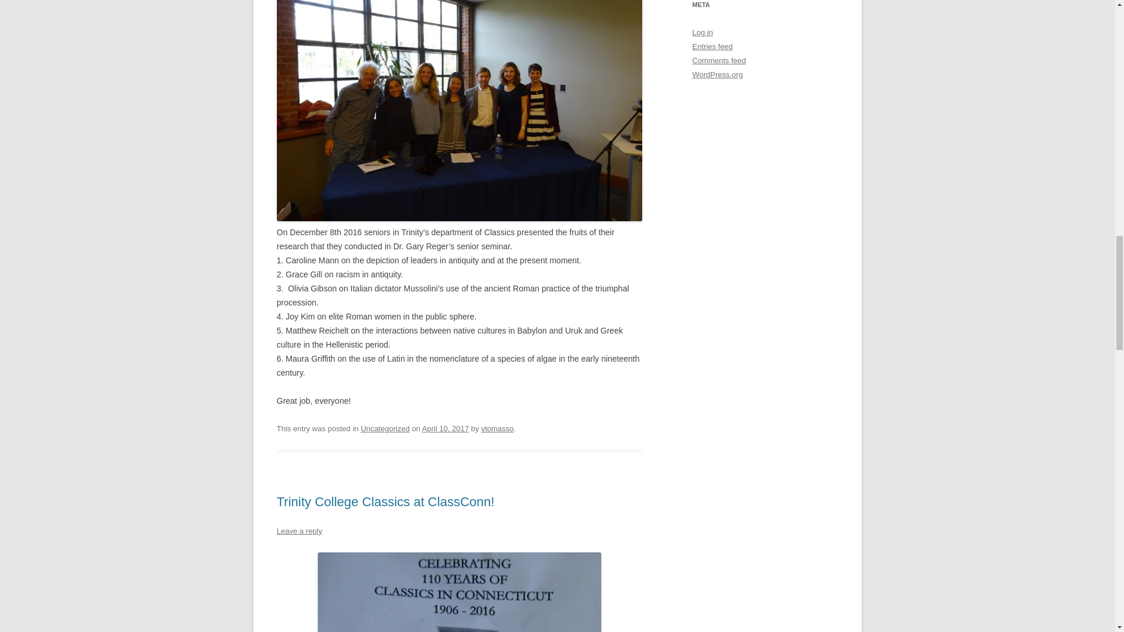 Image resolution: width=1124 pixels, height=632 pixels. I want to click on April 10, 2017, so click(445, 428).